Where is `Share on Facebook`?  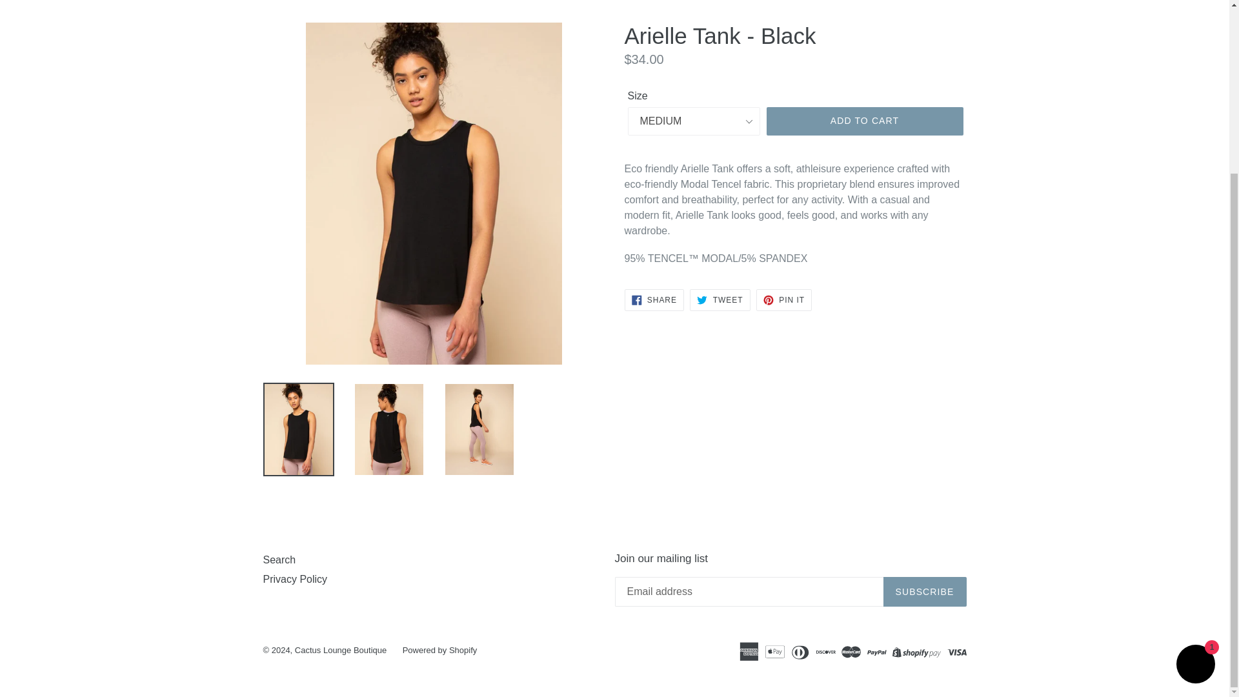
Share on Facebook is located at coordinates (654, 299).